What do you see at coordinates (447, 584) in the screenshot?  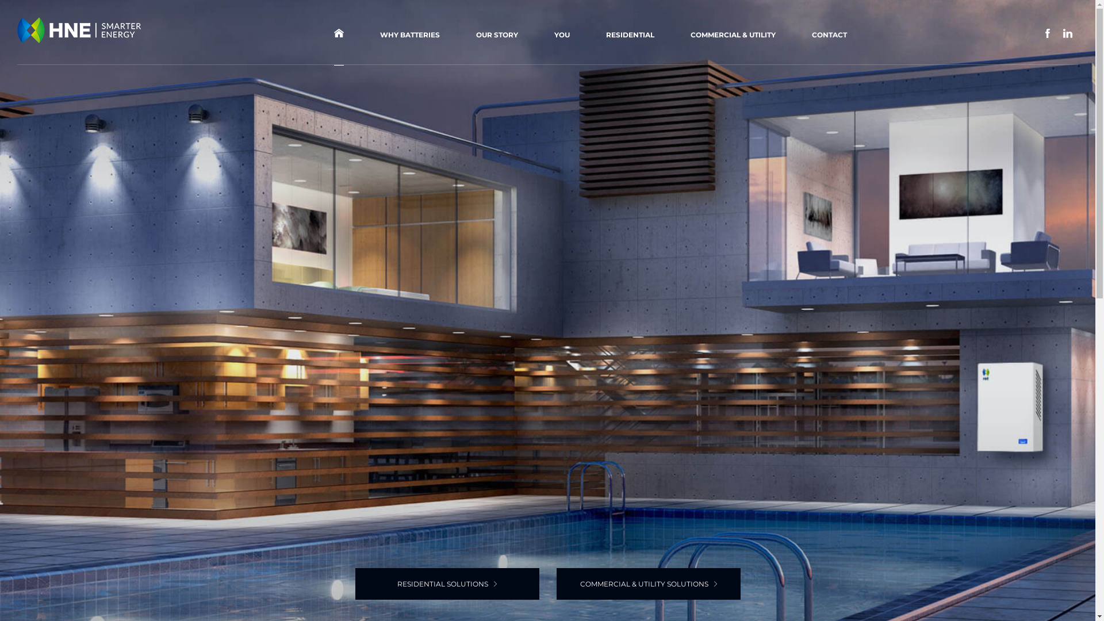 I see `RESIDENTIAL SOLUTIONS` at bounding box center [447, 584].